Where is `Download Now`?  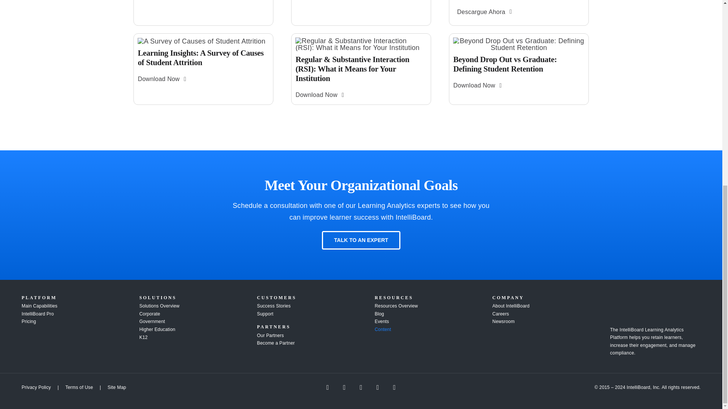
Download Now is located at coordinates (477, 86).